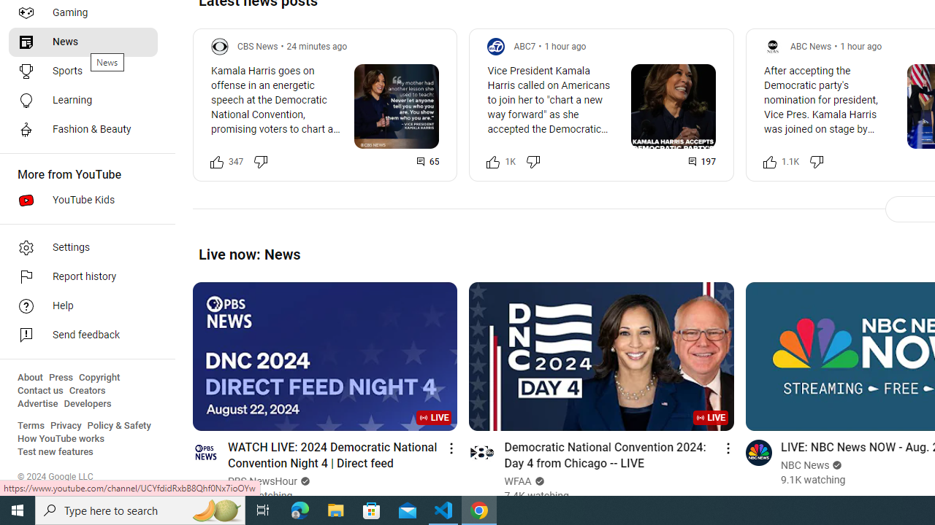 The width and height of the screenshot is (935, 525). Describe the element at coordinates (99, 378) in the screenshot. I see `Copyright` at that location.